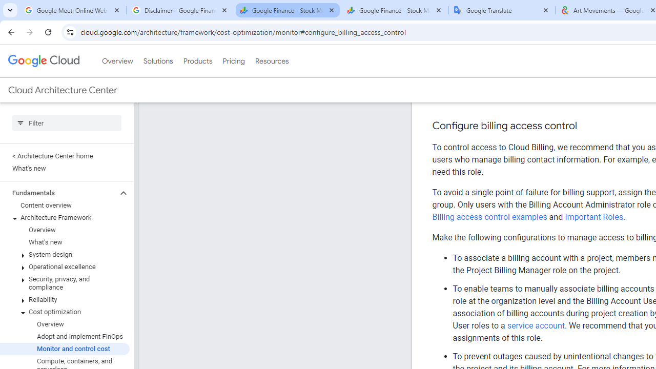 This screenshot has height=369, width=656. What do you see at coordinates (43, 16) in the screenshot?
I see `Google Cloud` at bounding box center [43, 16].